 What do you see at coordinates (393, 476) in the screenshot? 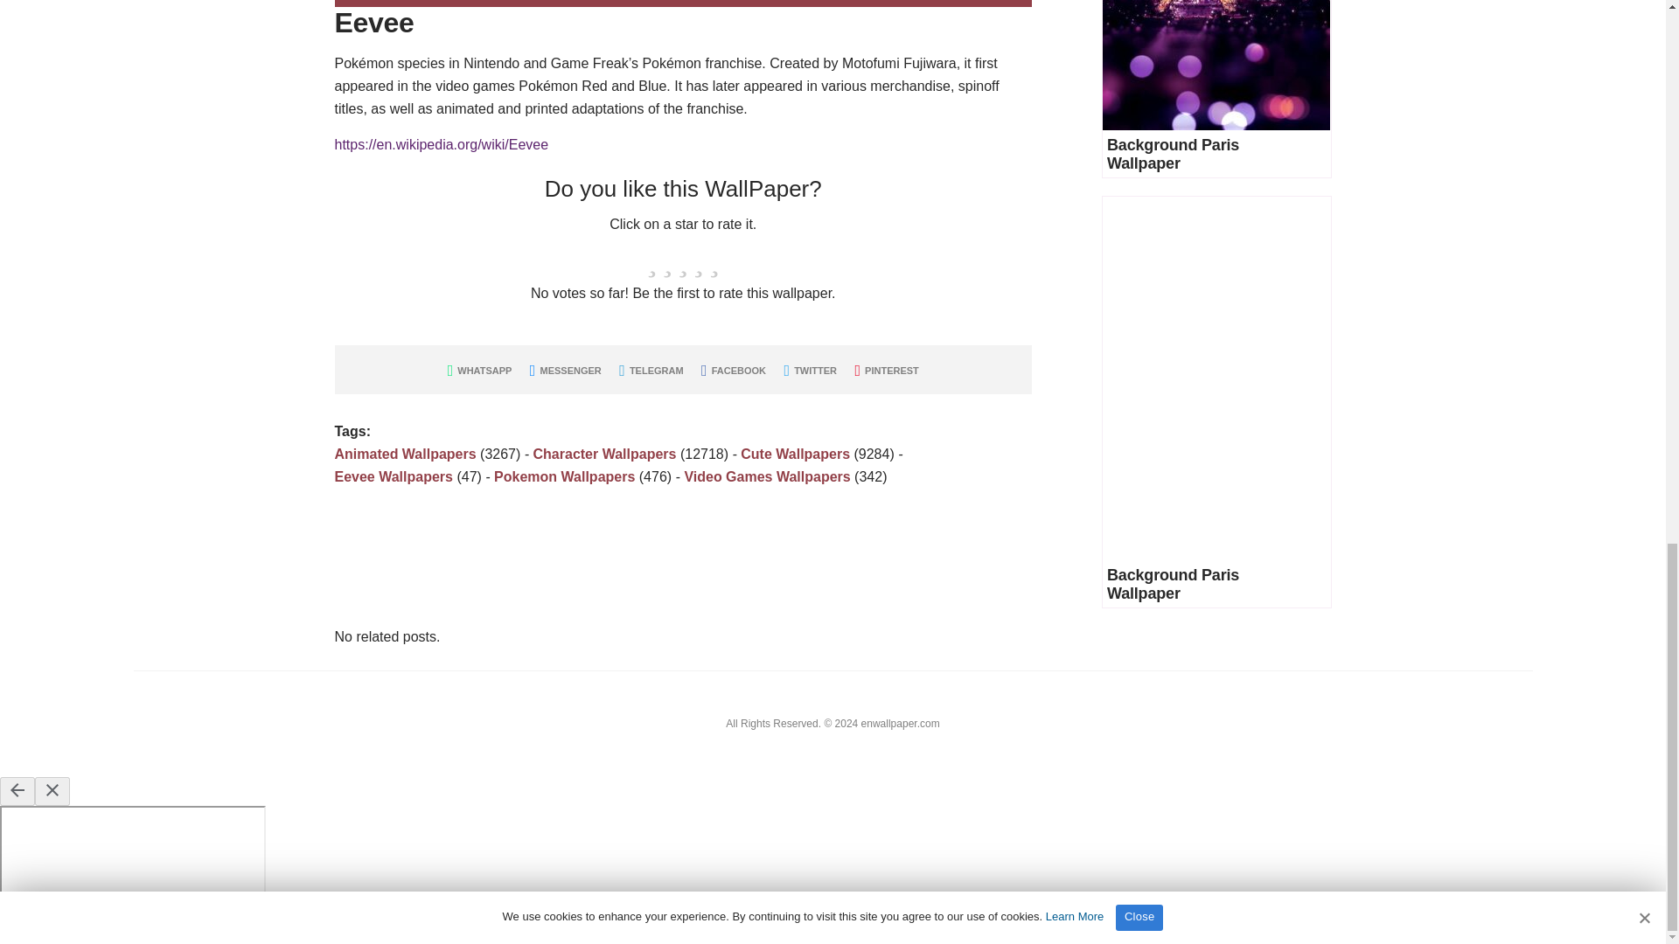
I see `Eevee Wallpapers` at bounding box center [393, 476].